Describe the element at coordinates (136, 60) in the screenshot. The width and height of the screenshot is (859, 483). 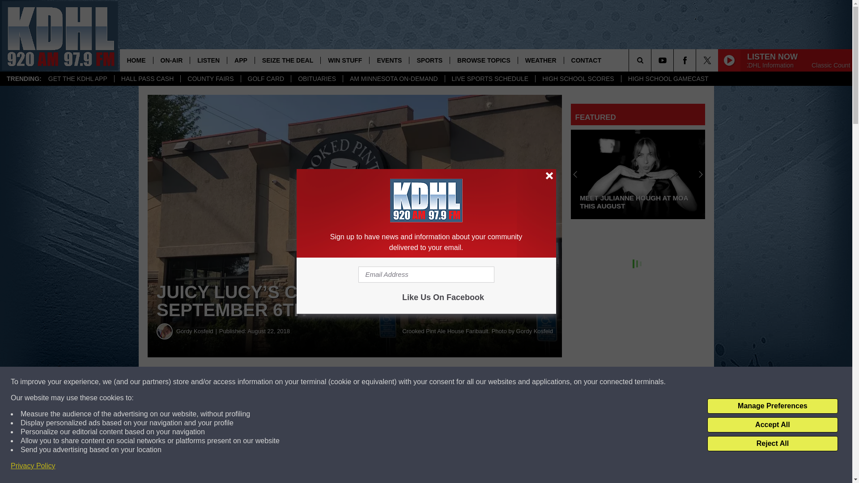
I see `HOME` at that location.